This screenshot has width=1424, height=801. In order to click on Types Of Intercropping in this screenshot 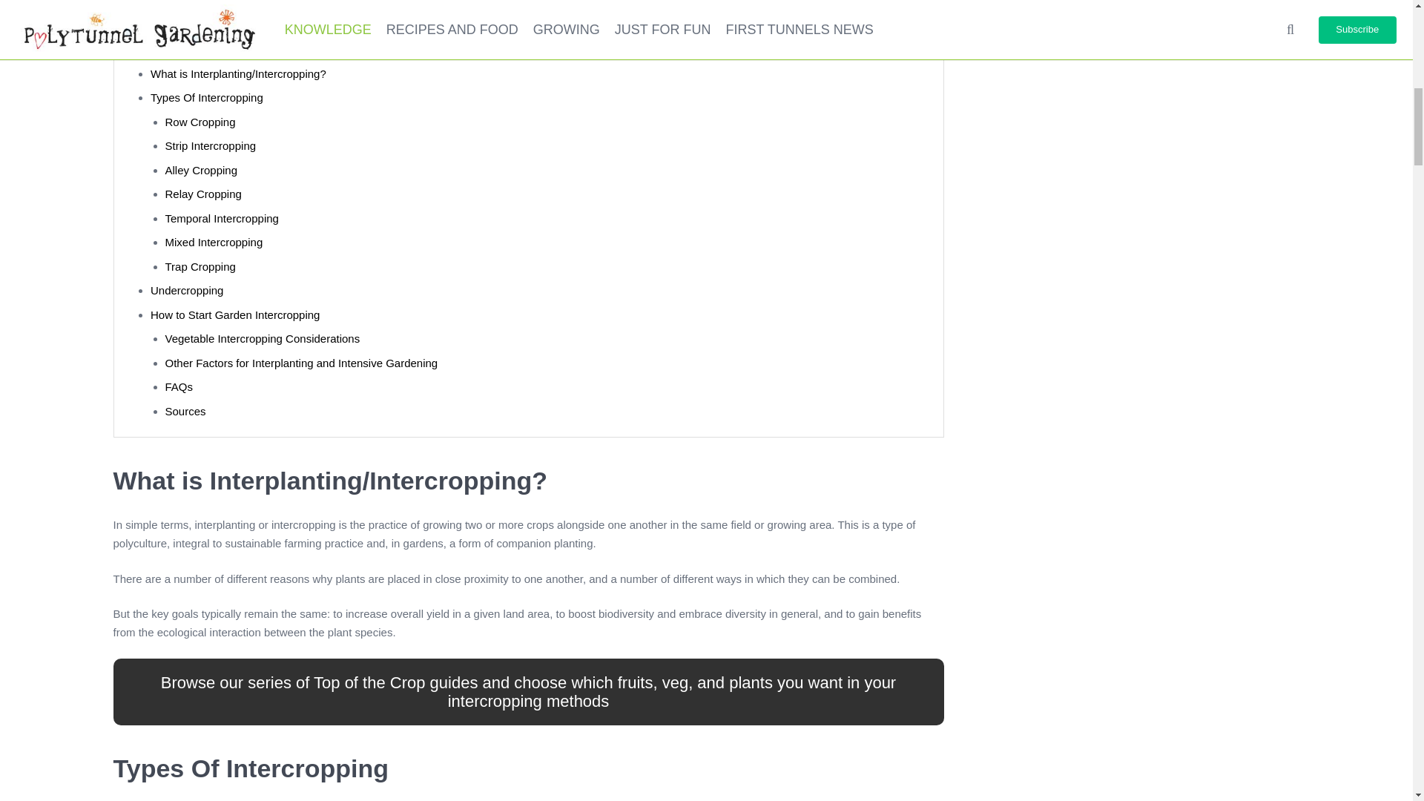, I will do `click(207, 98)`.